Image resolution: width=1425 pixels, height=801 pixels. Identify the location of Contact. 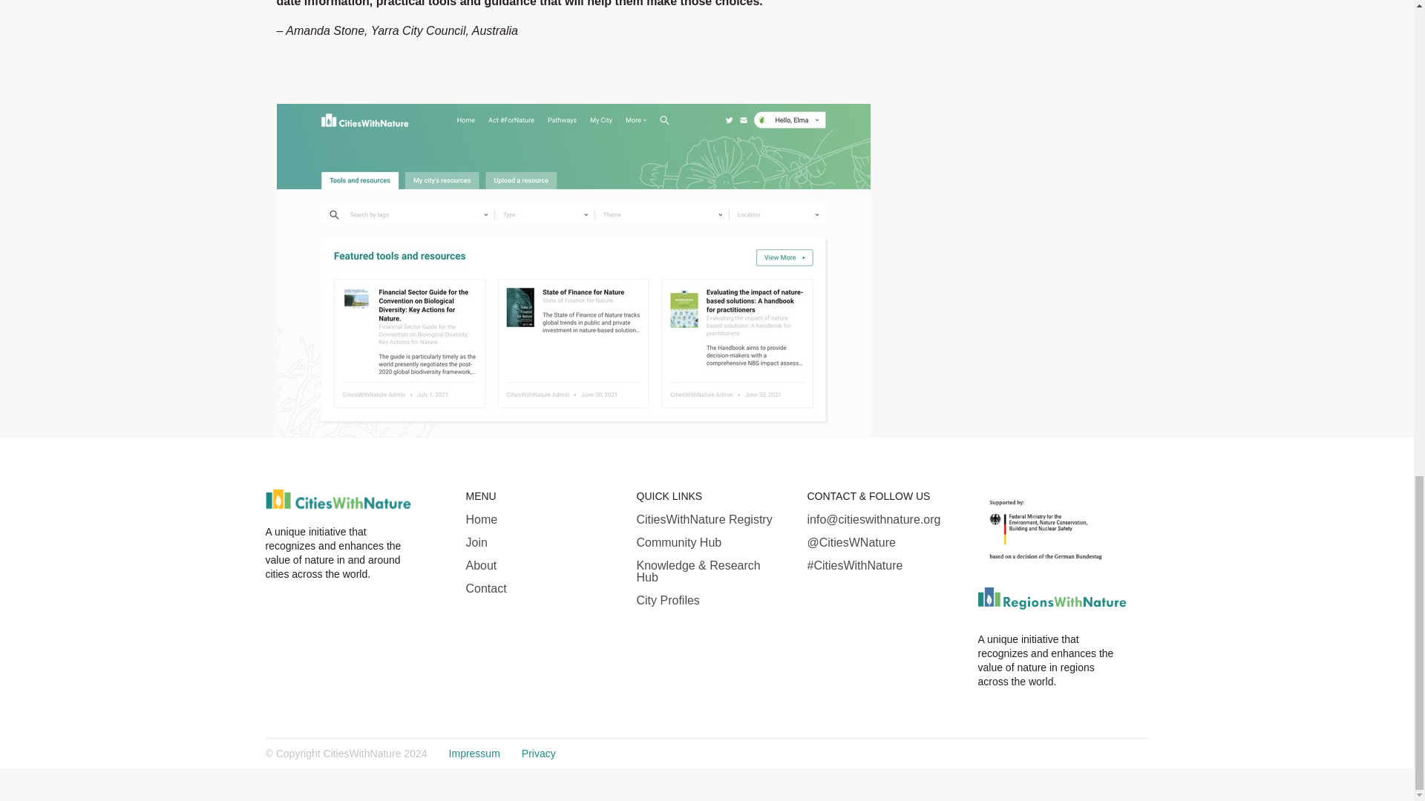
(540, 589).